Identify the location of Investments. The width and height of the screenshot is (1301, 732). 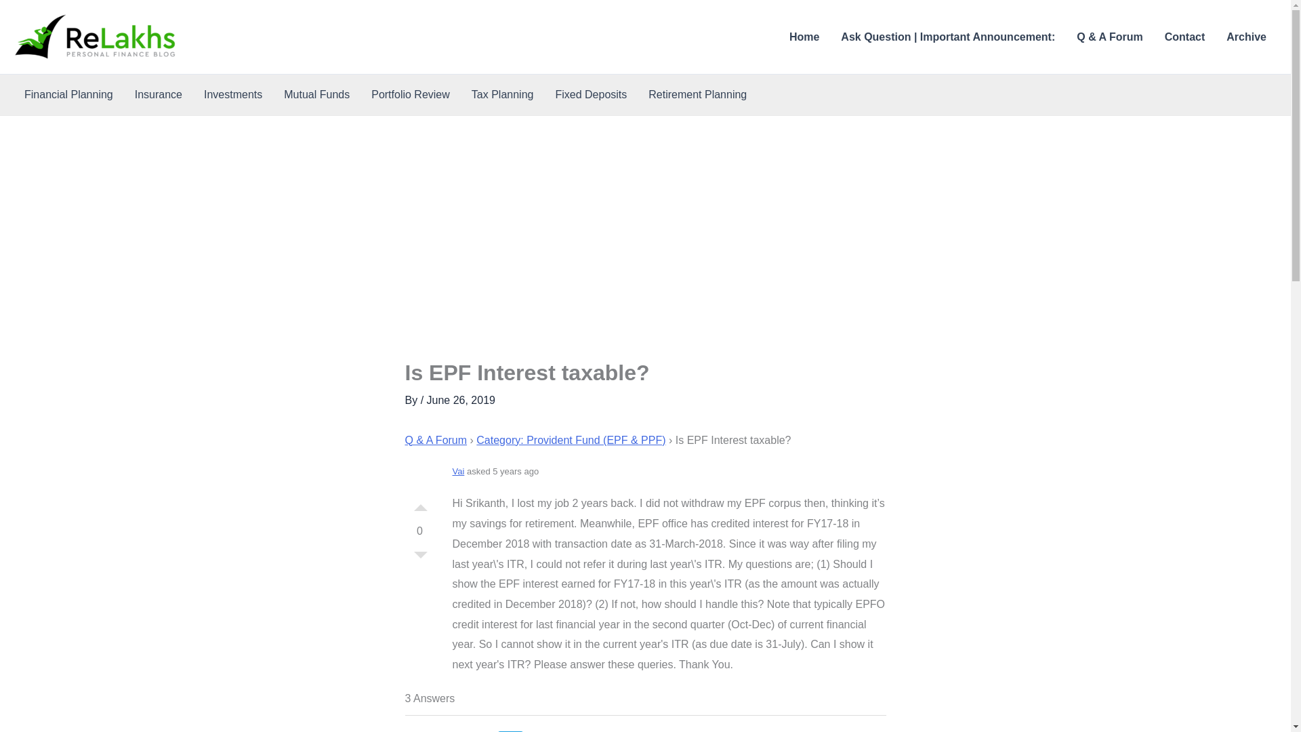
(233, 95).